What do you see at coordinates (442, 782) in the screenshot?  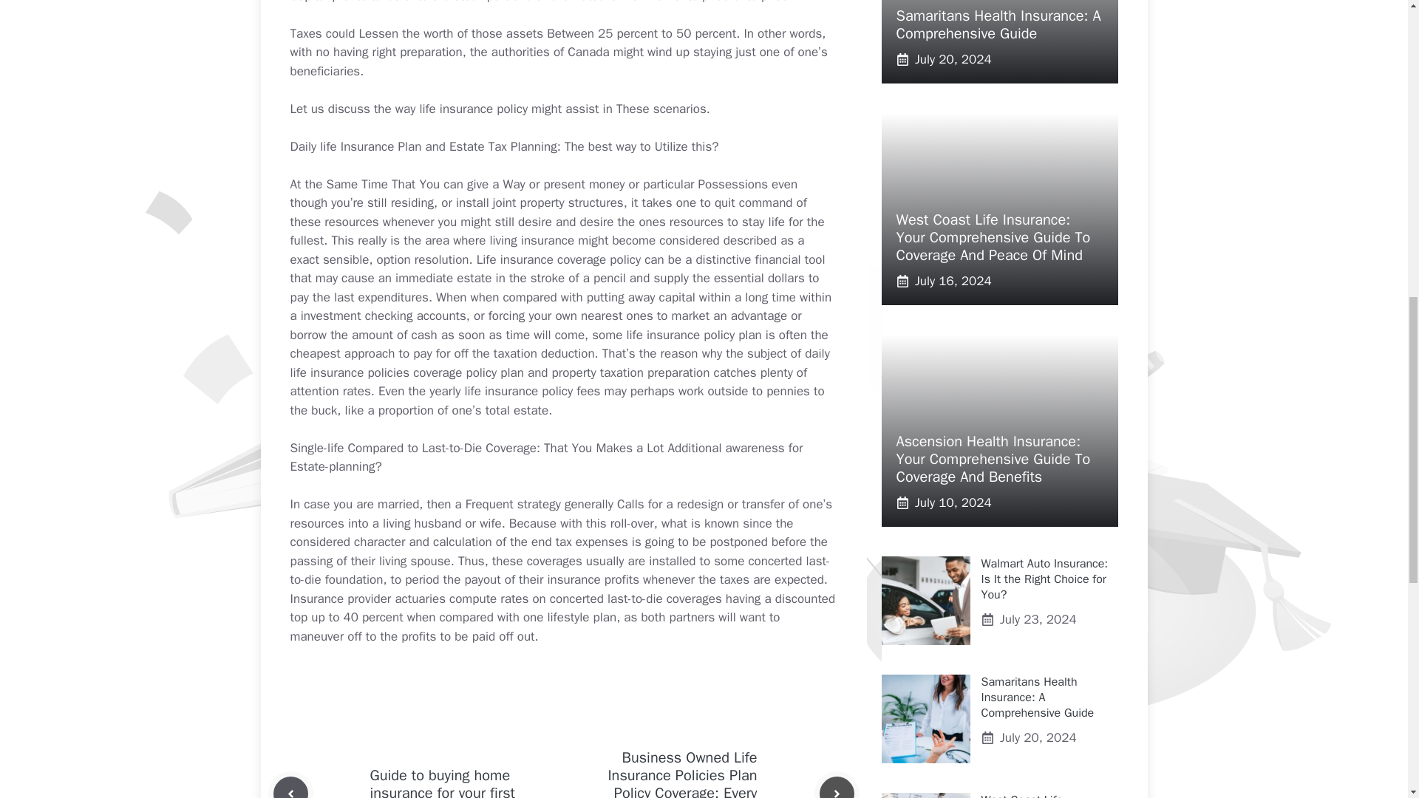 I see `Guide to buying home insurance for your first time` at bounding box center [442, 782].